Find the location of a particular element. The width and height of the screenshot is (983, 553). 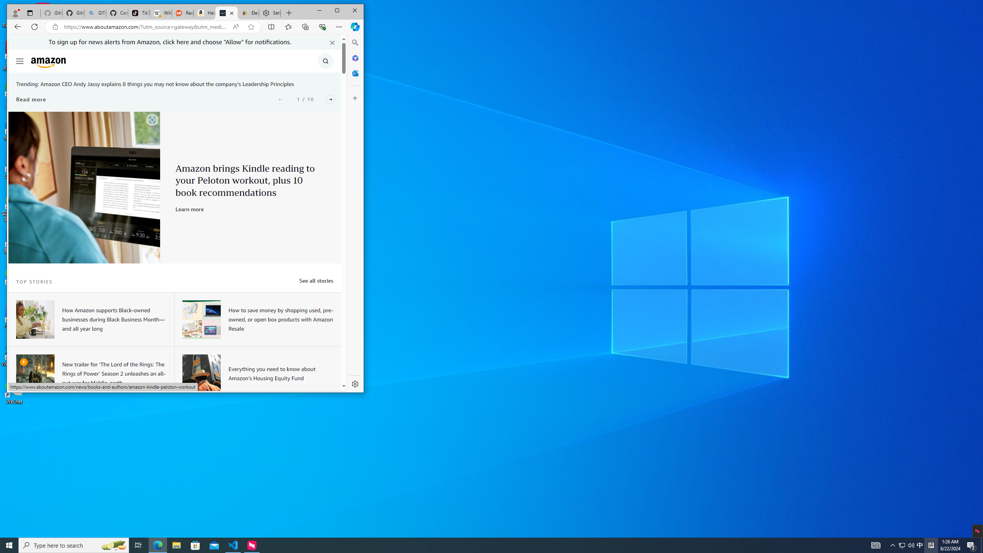

Peloton x Kindle is located at coordinates (84, 187).